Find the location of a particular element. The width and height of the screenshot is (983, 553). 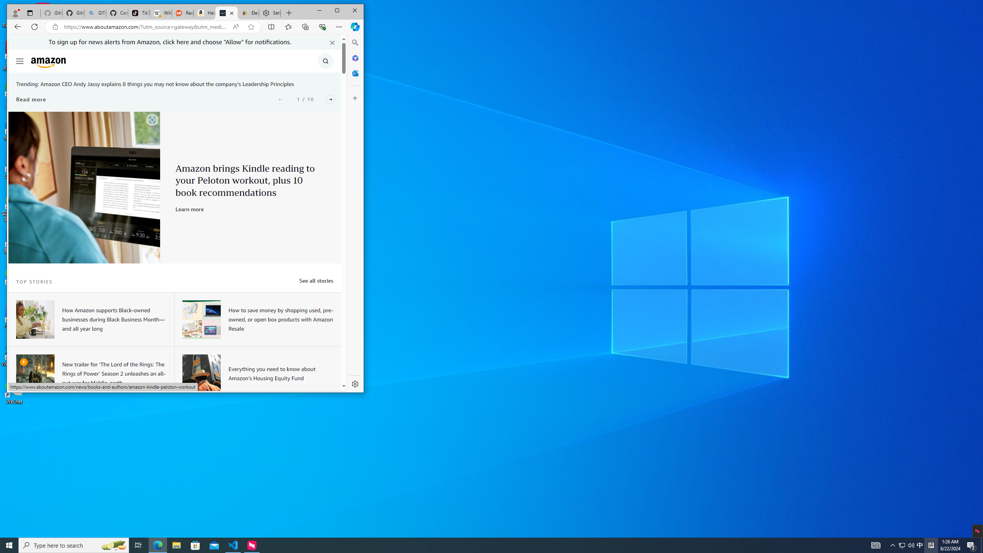

Peloton x Kindle is located at coordinates (84, 187).